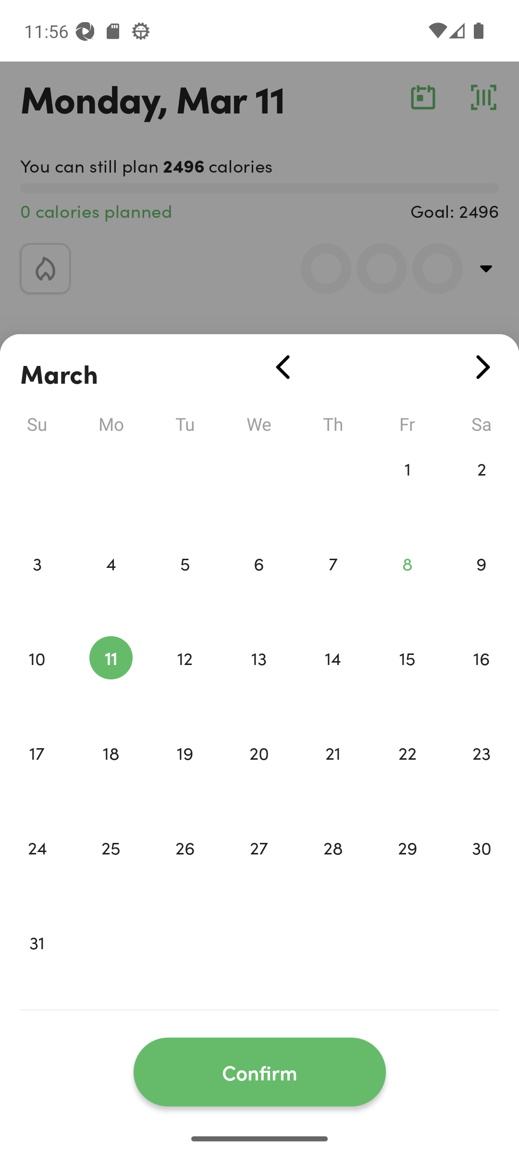 This screenshot has height=1154, width=519. What do you see at coordinates (333, 678) in the screenshot?
I see `14` at bounding box center [333, 678].